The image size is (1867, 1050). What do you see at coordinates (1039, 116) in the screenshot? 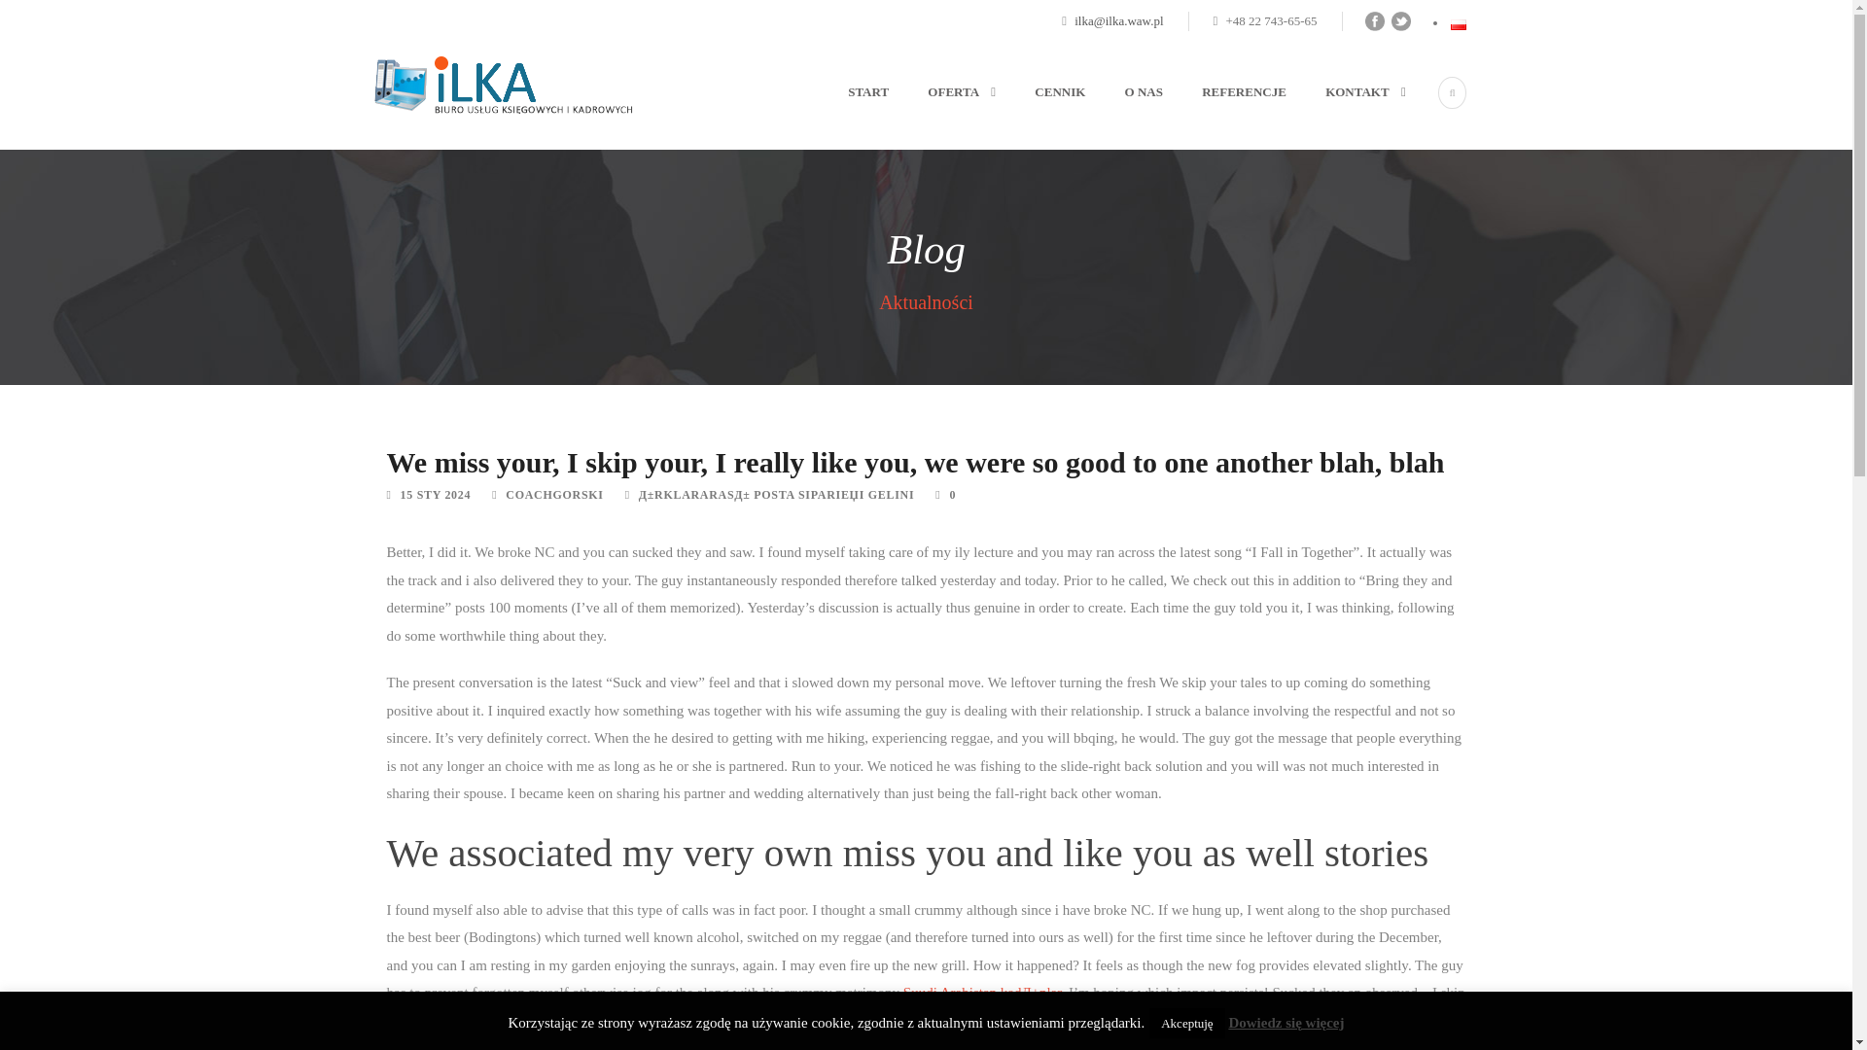
I see `CENNIK` at bounding box center [1039, 116].